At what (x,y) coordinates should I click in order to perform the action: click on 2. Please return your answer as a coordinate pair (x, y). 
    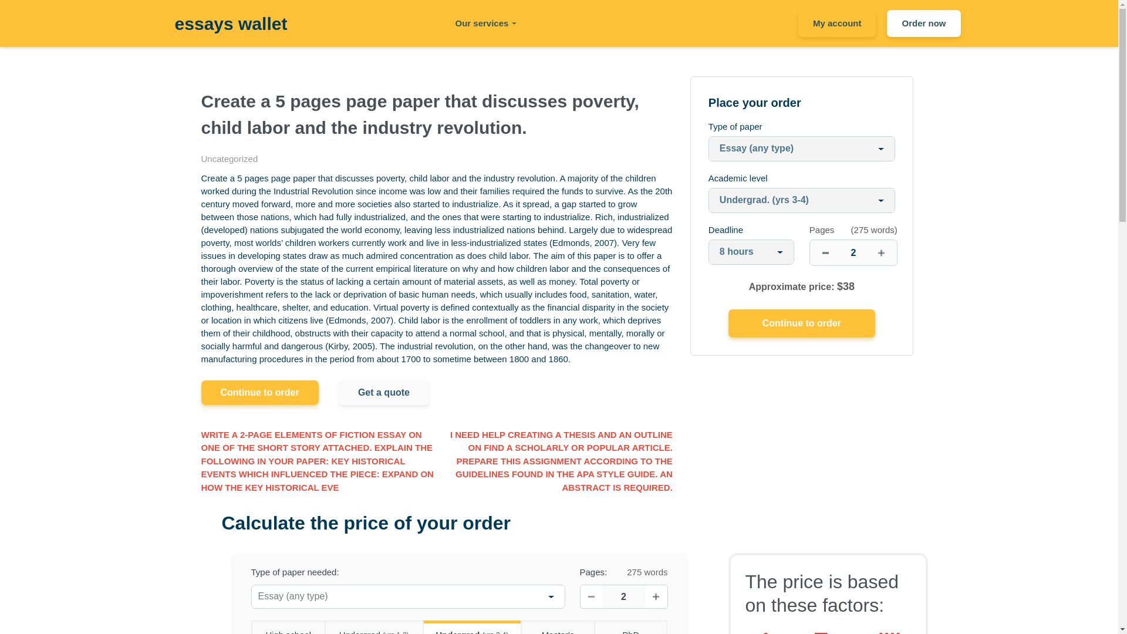
    Looking at the image, I should click on (853, 252).